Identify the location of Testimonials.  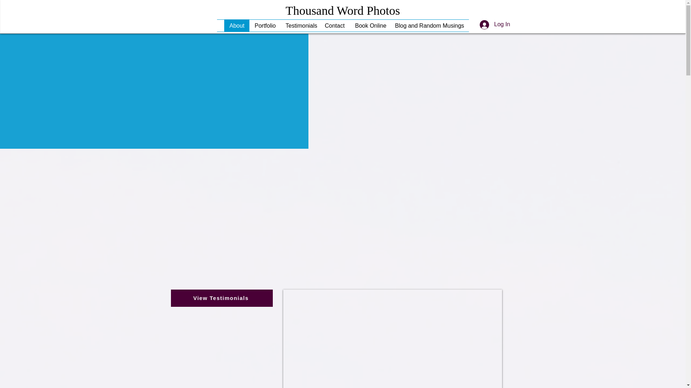
(299, 26).